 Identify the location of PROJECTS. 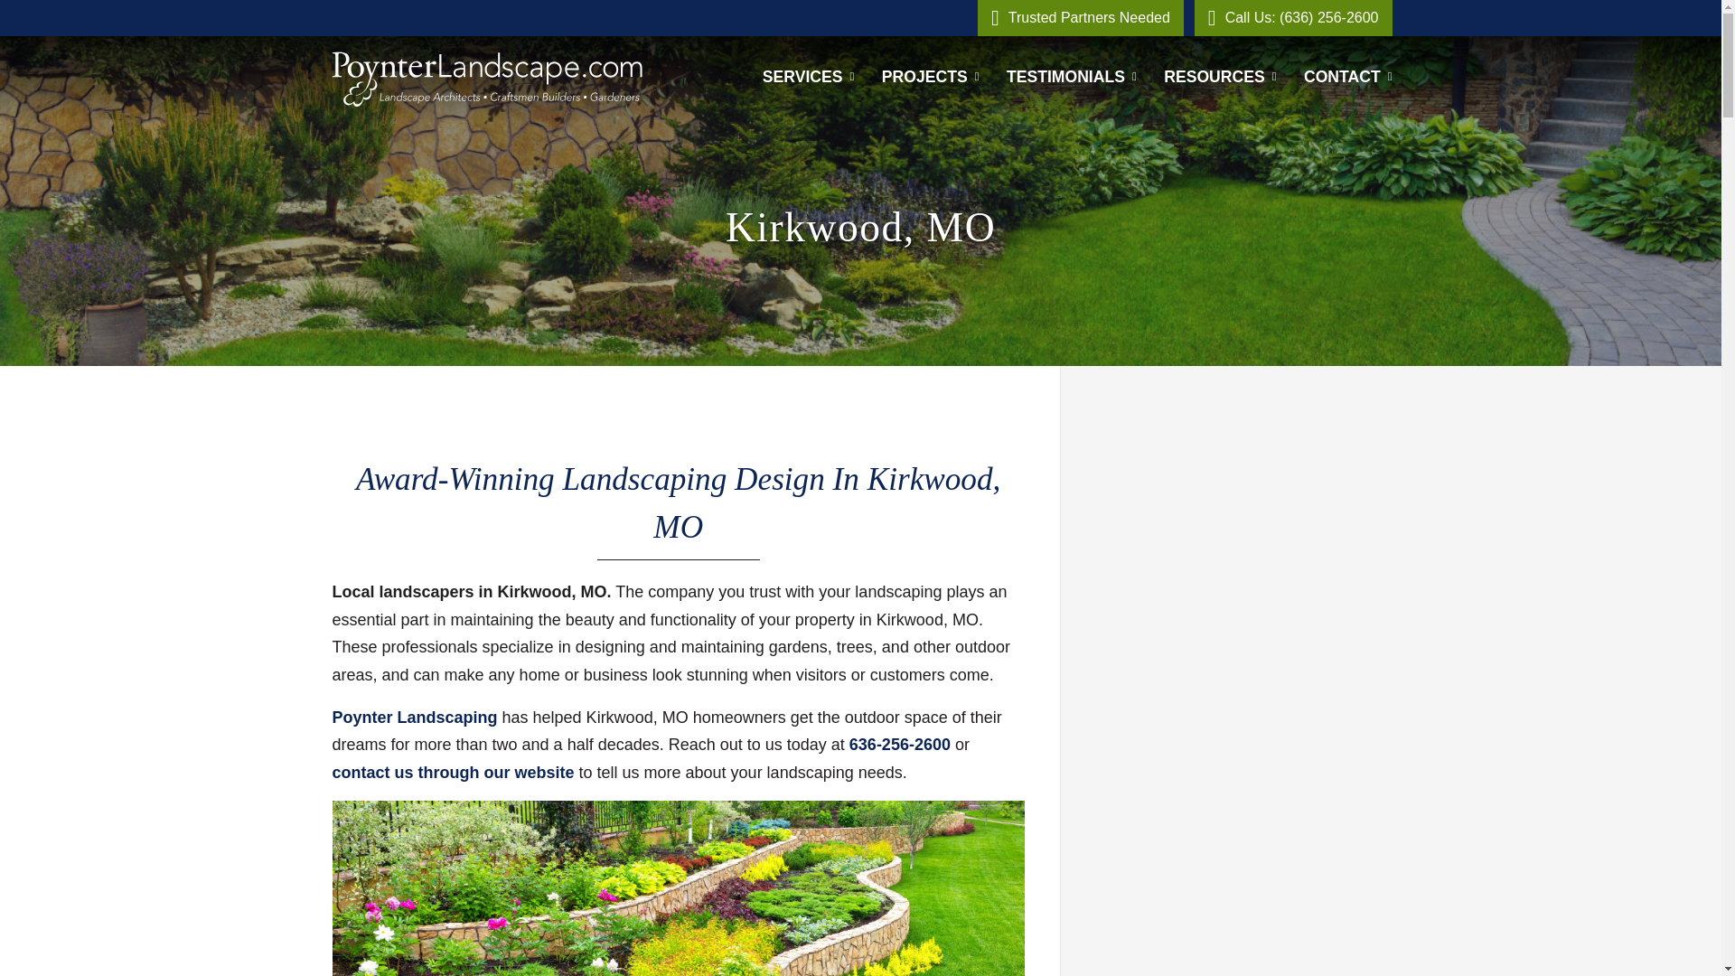
(931, 76).